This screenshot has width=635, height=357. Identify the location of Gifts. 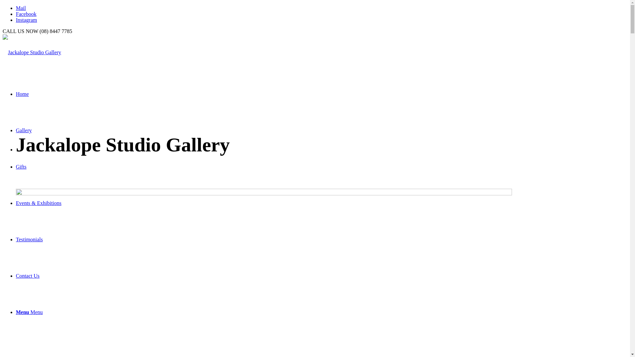
(21, 167).